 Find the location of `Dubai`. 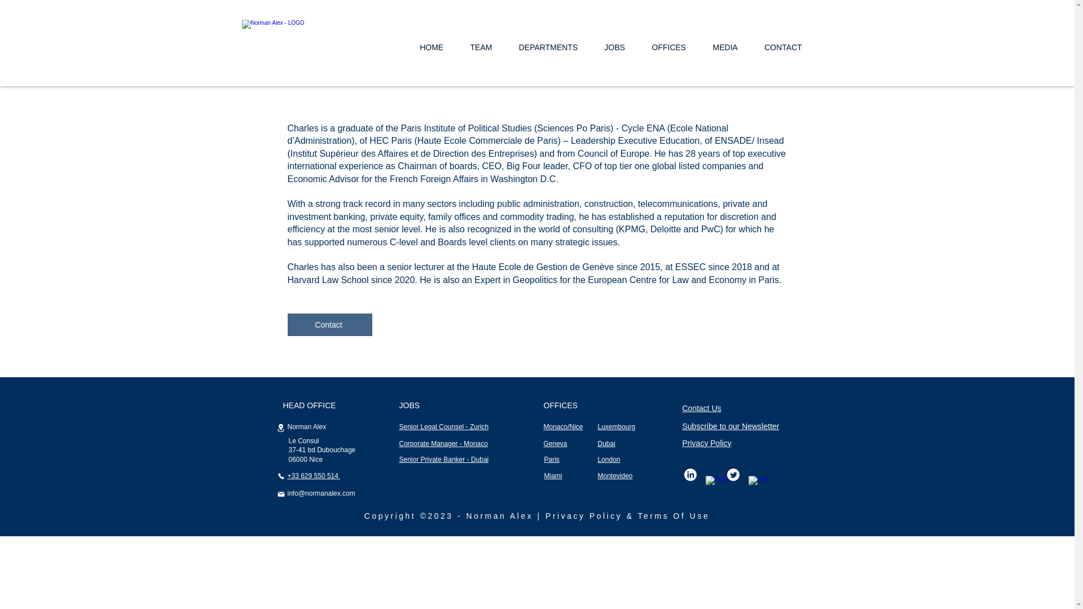

Dubai is located at coordinates (606, 443).